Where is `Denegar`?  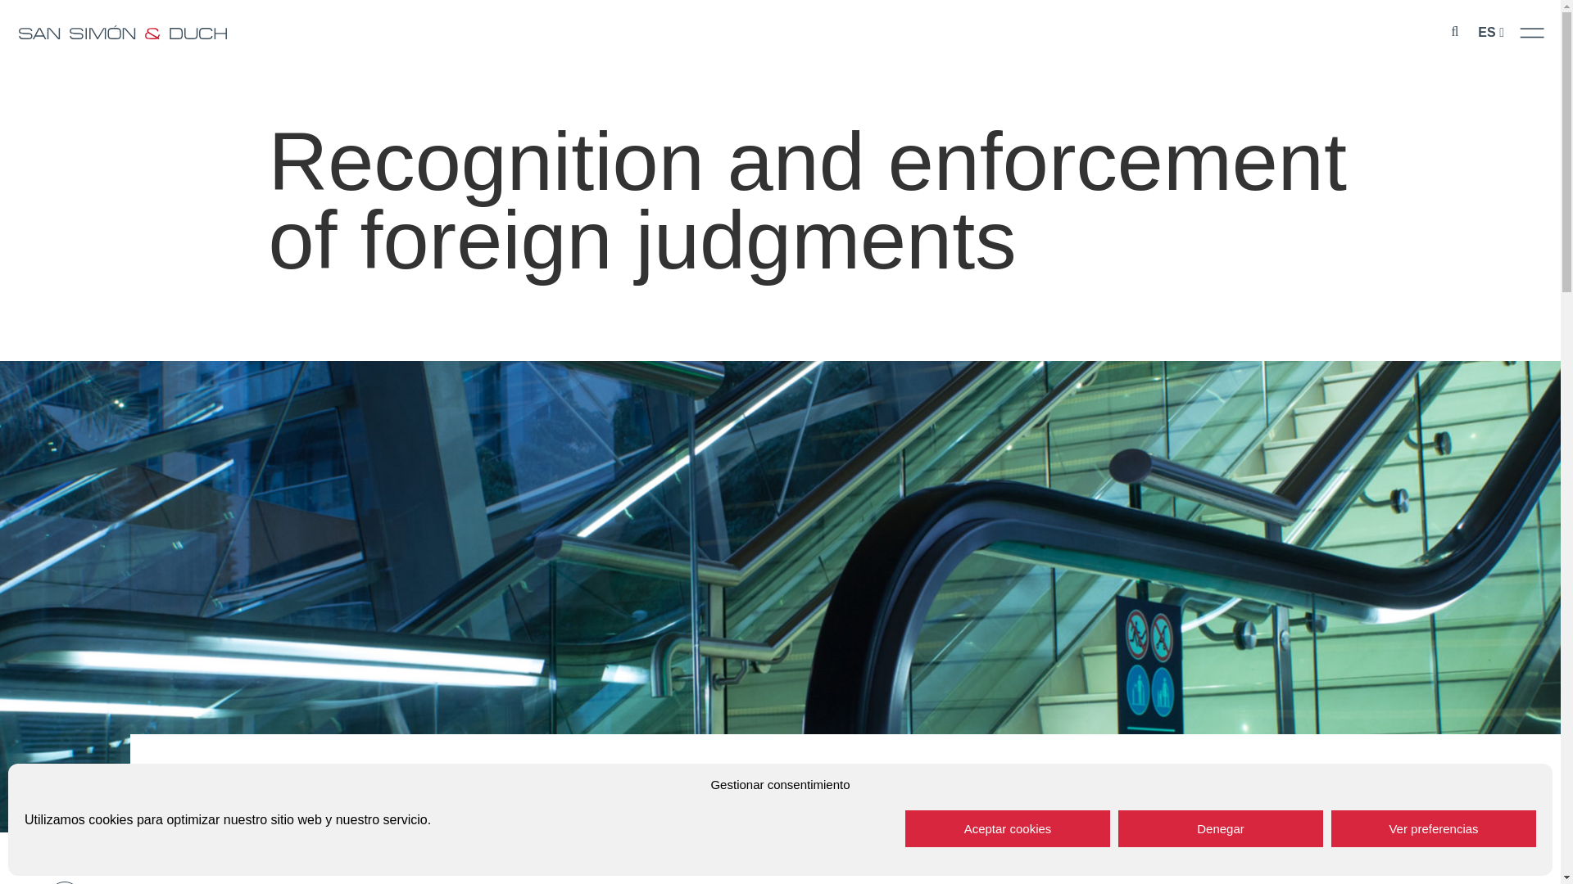 Denegar is located at coordinates (1221, 828).